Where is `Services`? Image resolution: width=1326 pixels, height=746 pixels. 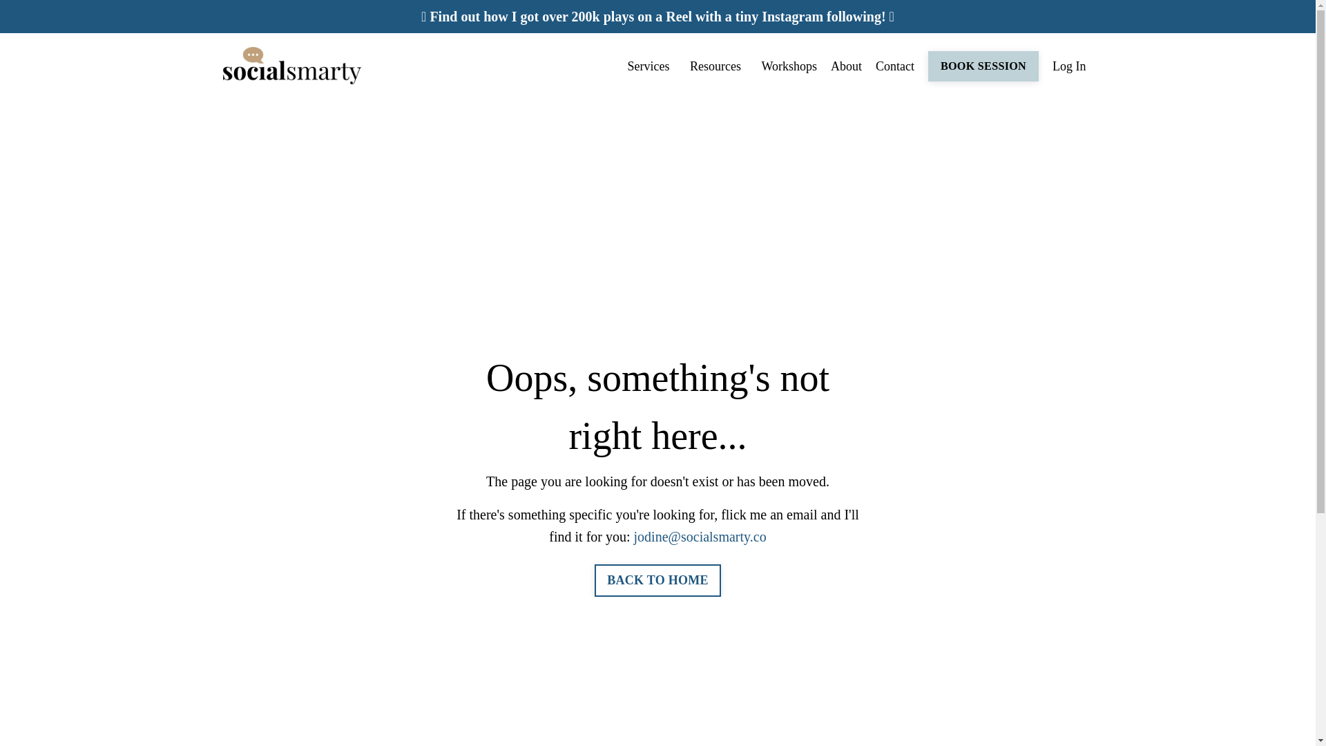
Services is located at coordinates (651, 66).